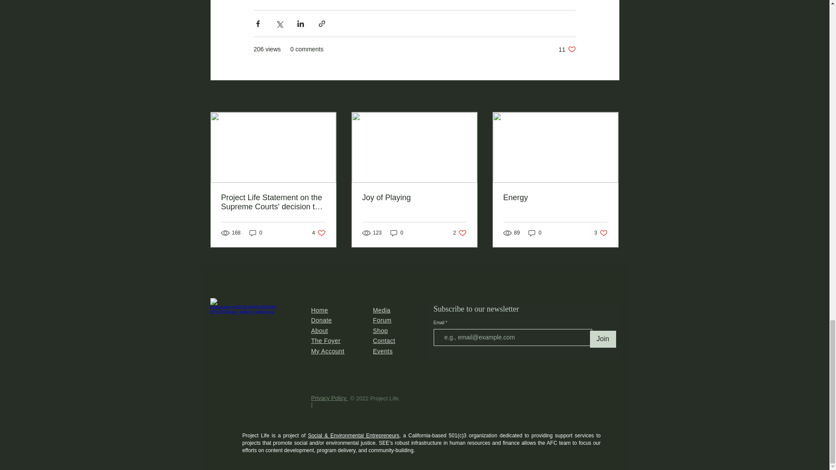  I want to click on Home, so click(319, 330).